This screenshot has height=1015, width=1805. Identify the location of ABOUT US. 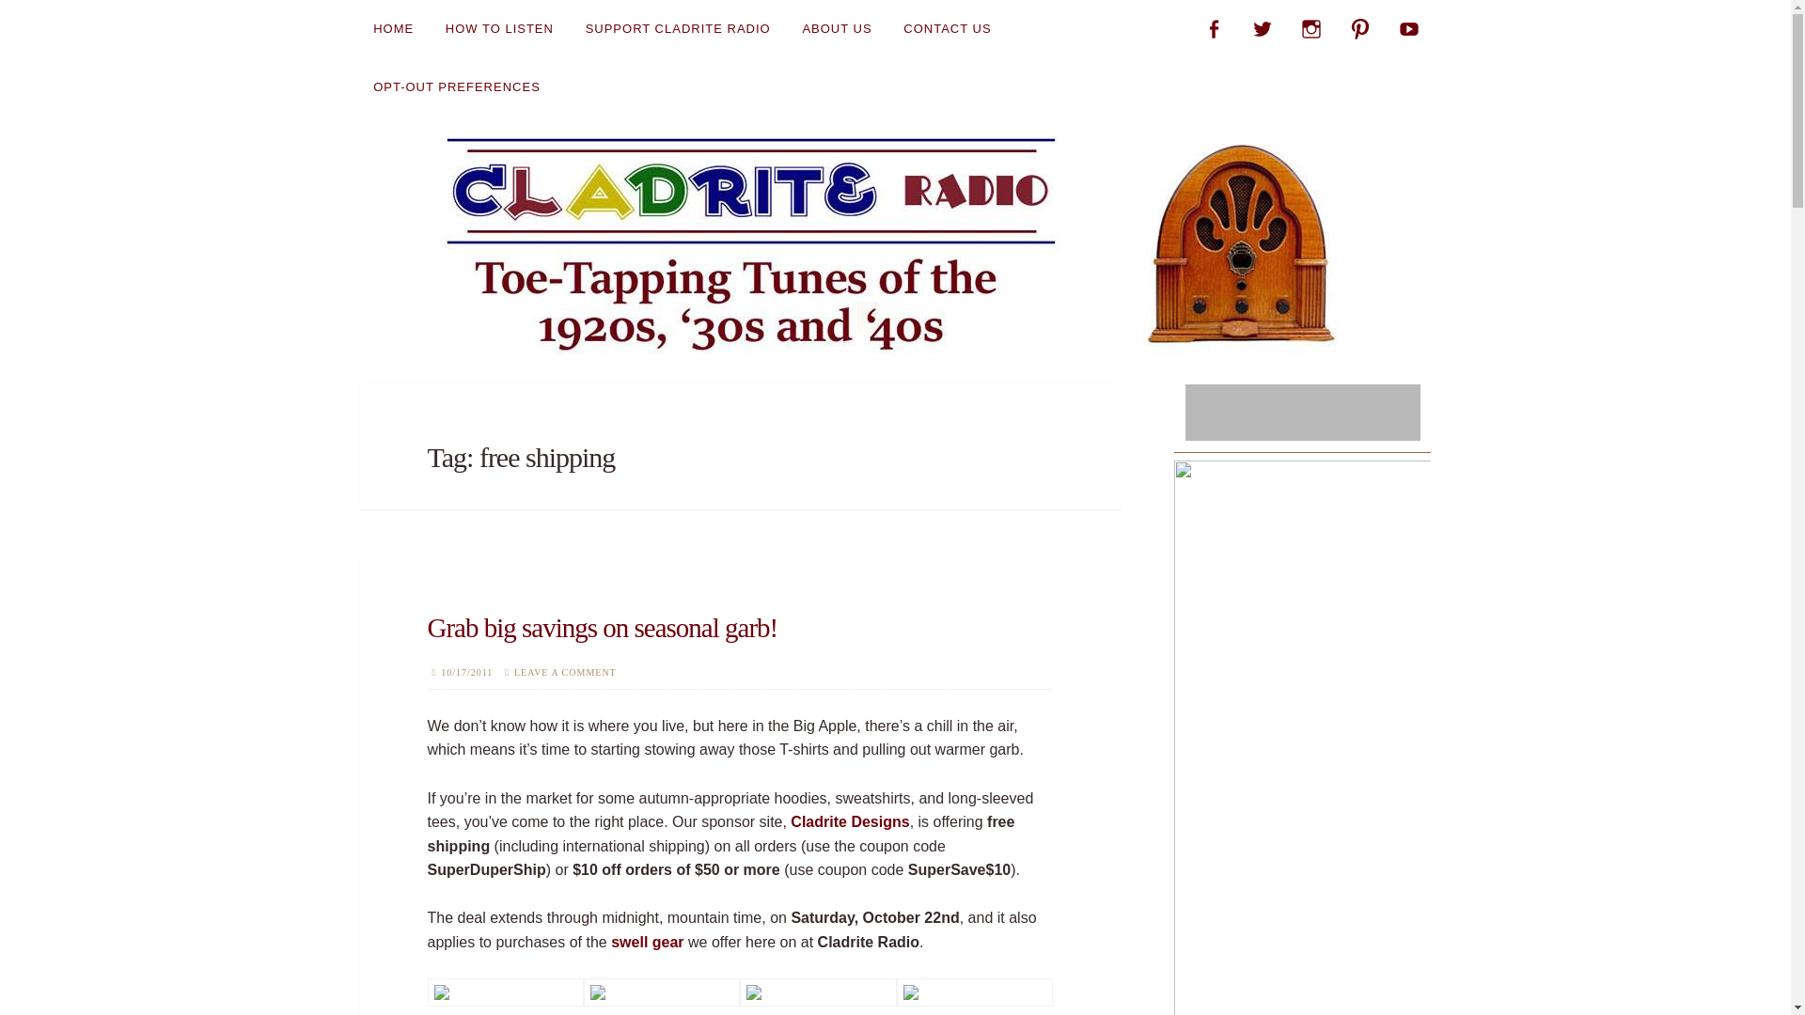
(837, 28).